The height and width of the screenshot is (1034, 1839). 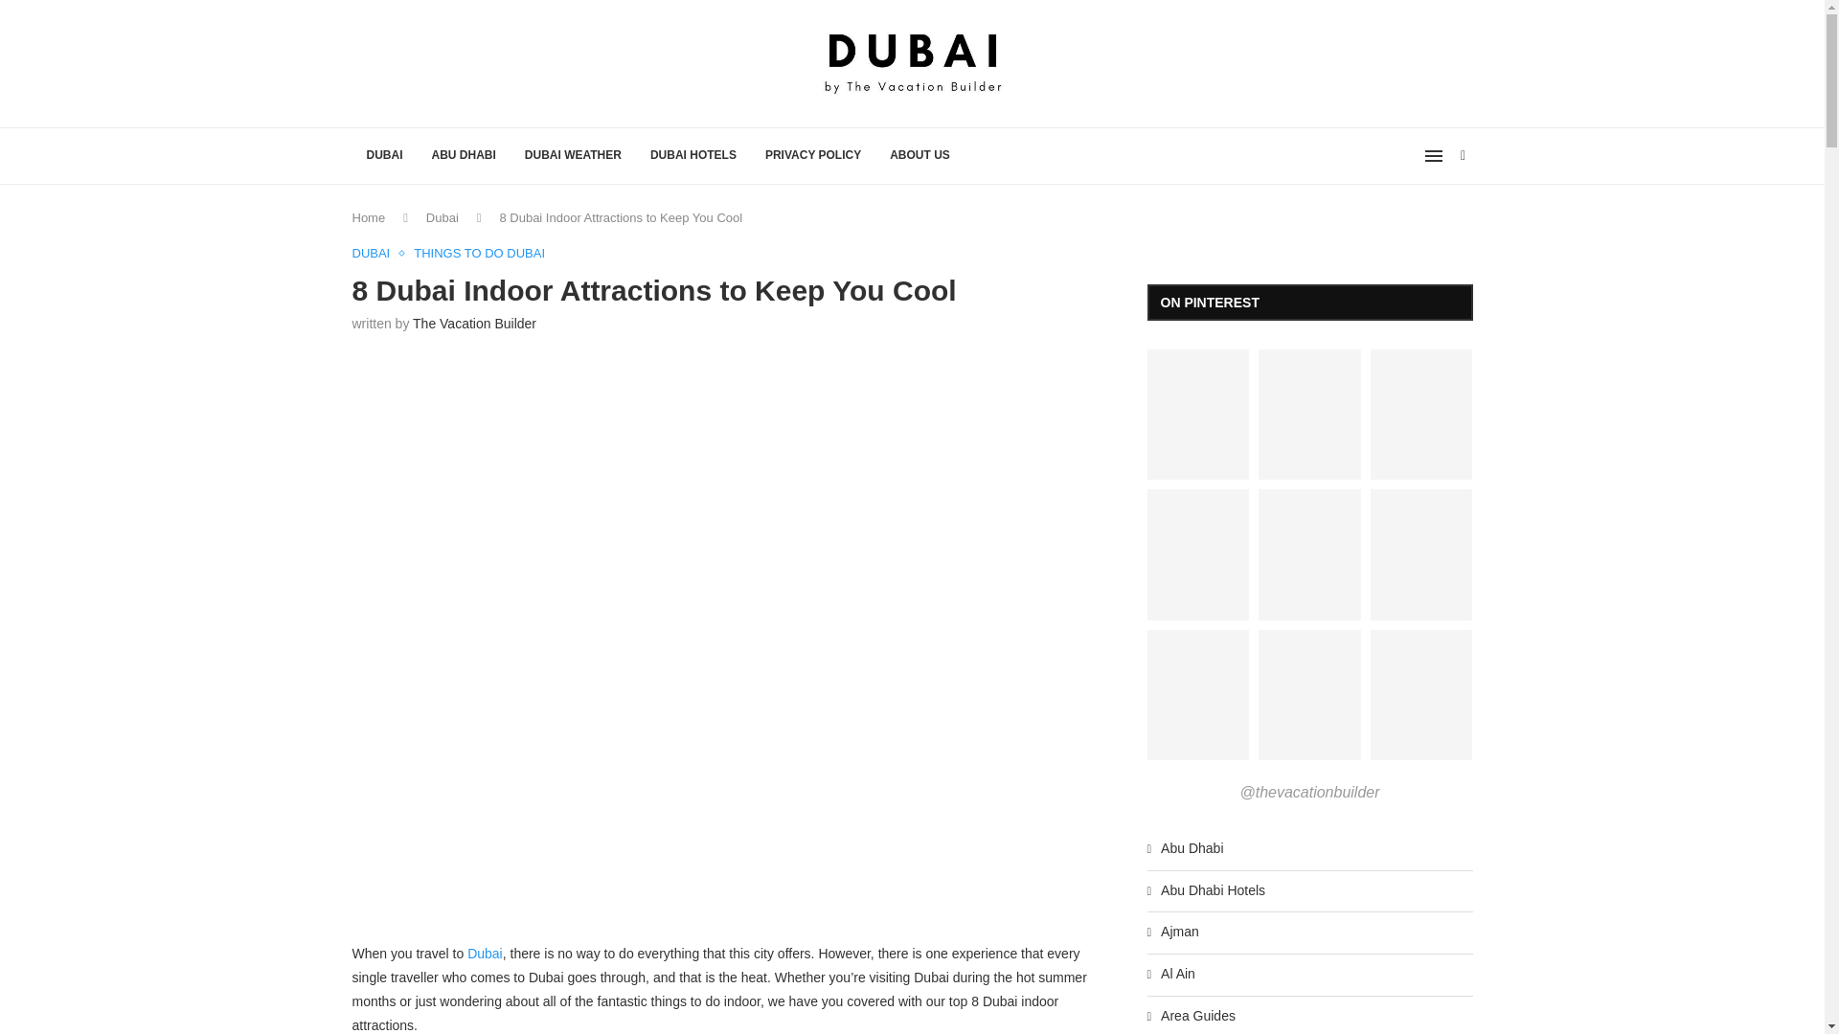 I want to click on Home, so click(x=370, y=218).